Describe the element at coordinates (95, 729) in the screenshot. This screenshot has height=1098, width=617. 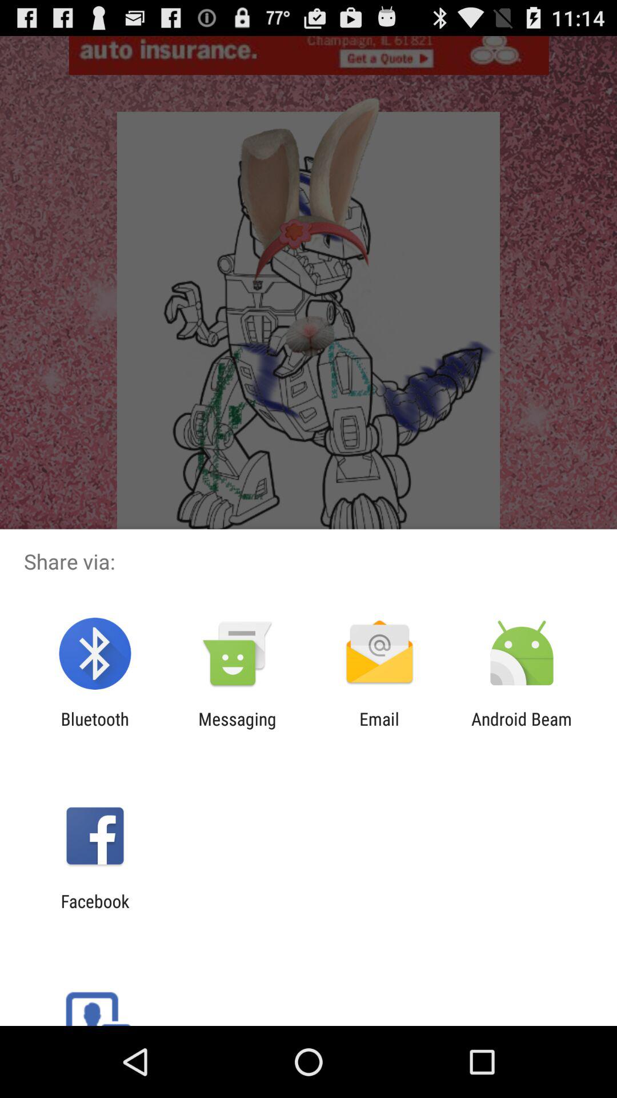
I see `choose the item next to messaging item` at that location.